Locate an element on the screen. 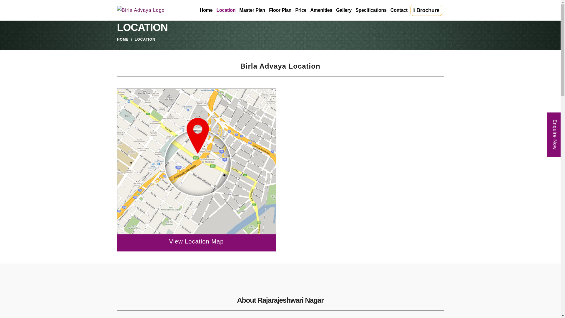 The image size is (565, 318). Amenities is located at coordinates (321, 10).